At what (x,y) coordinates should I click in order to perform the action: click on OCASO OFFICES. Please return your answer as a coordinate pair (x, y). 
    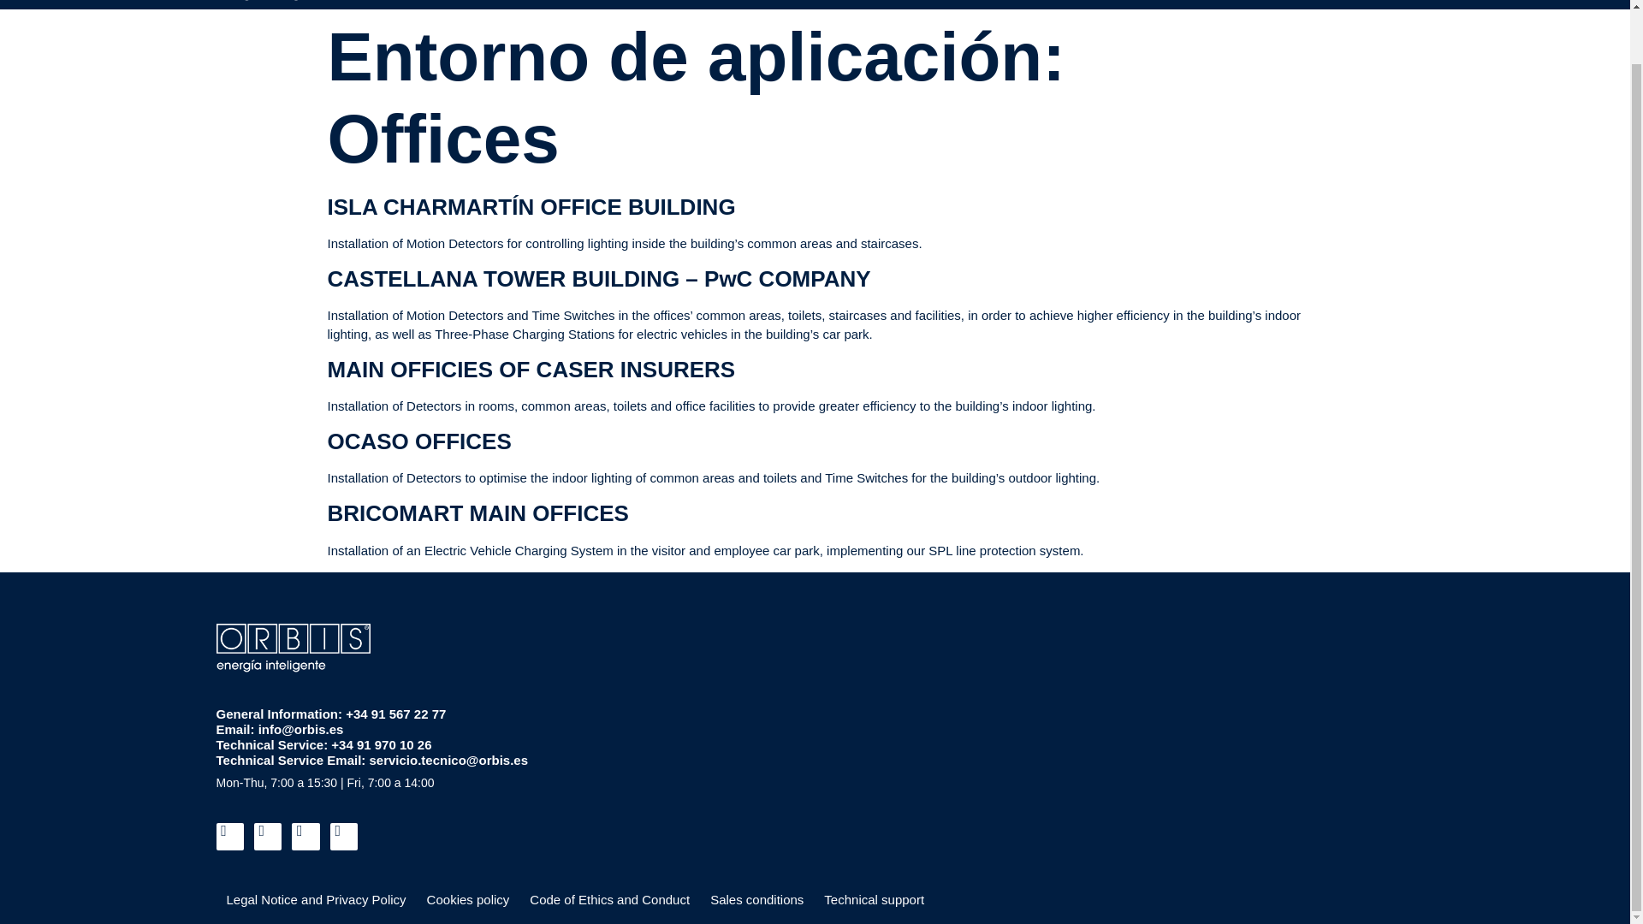
    Looking at the image, I should click on (419, 441).